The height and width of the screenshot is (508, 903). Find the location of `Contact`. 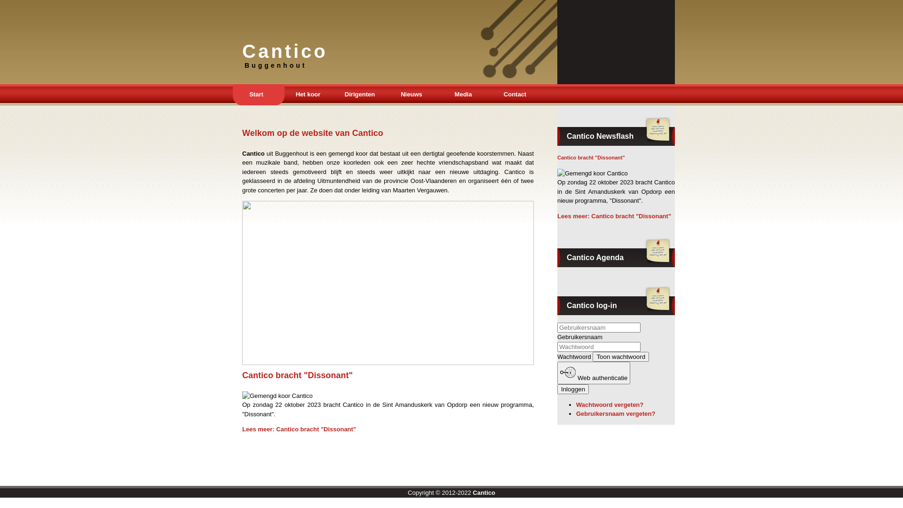

Contact is located at coordinates (515, 95).